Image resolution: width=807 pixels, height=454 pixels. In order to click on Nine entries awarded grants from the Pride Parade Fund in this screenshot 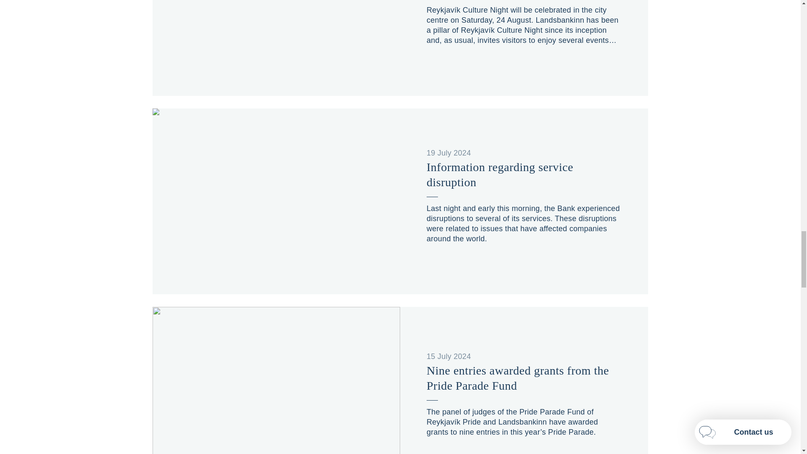, I will do `click(524, 378)`.